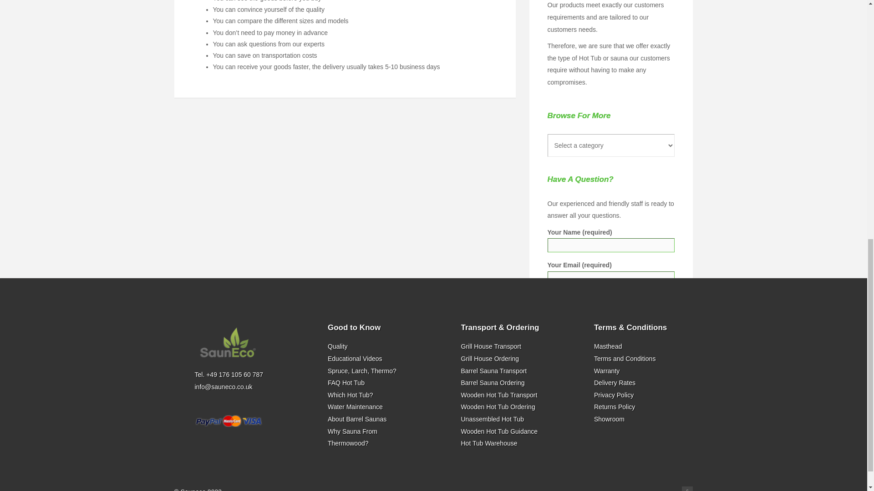 The height and width of the screenshot is (491, 874). I want to click on Which Hot Tub?, so click(351, 395).